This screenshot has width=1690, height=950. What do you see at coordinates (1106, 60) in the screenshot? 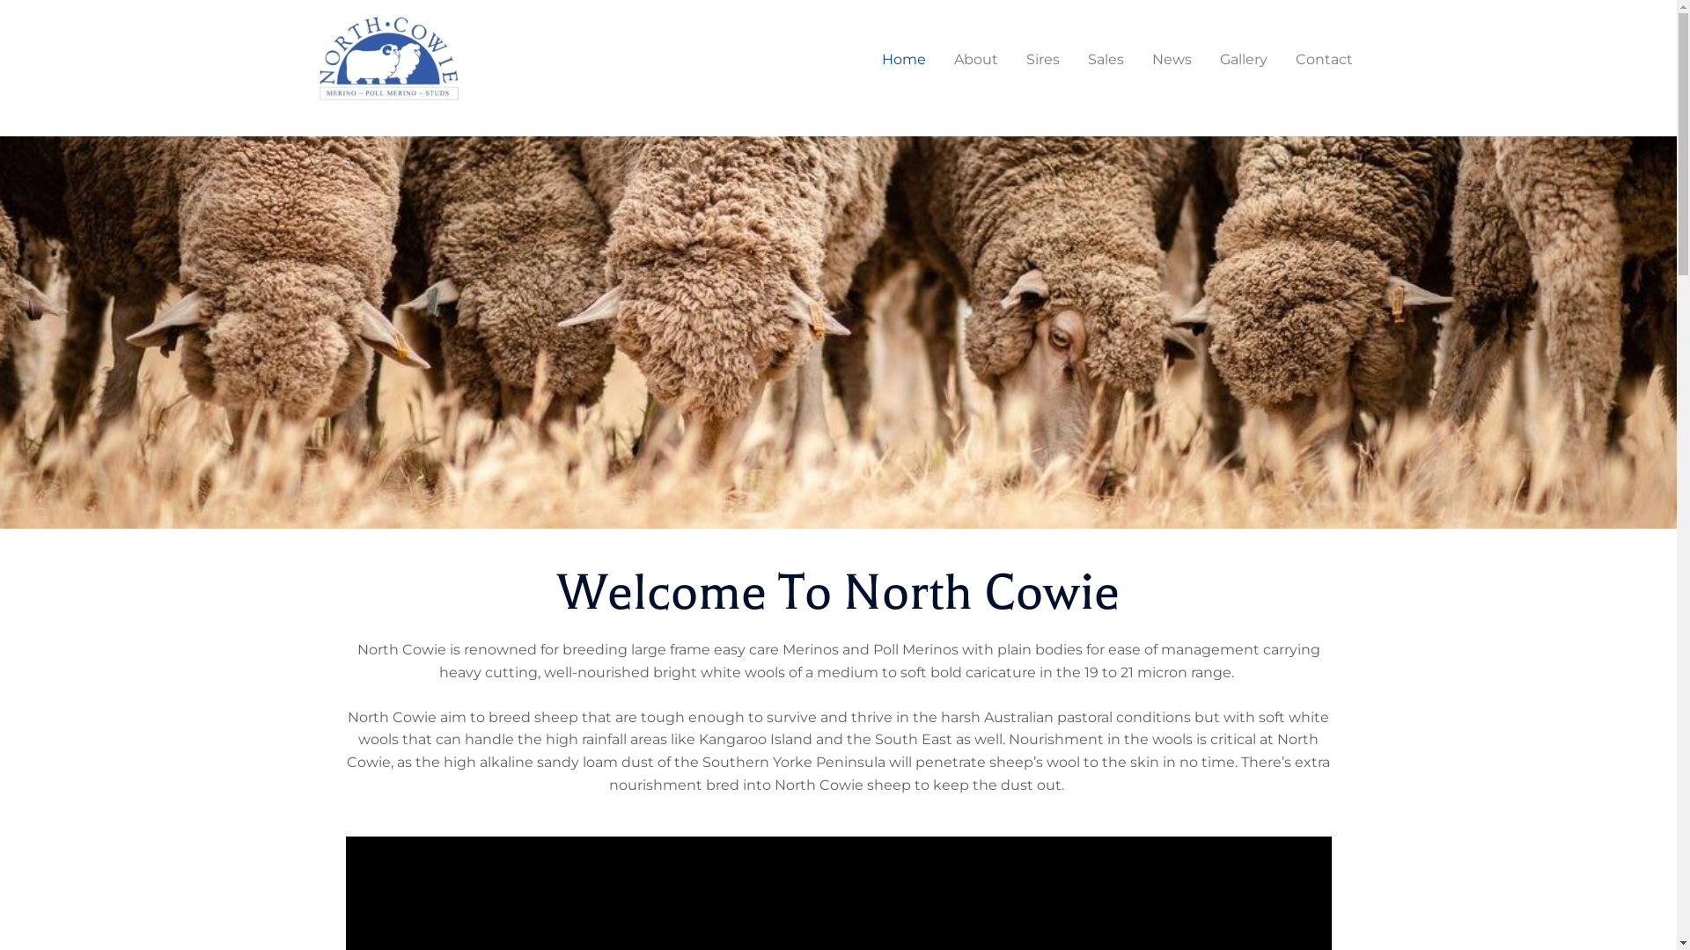
I see `Sales` at bounding box center [1106, 60].